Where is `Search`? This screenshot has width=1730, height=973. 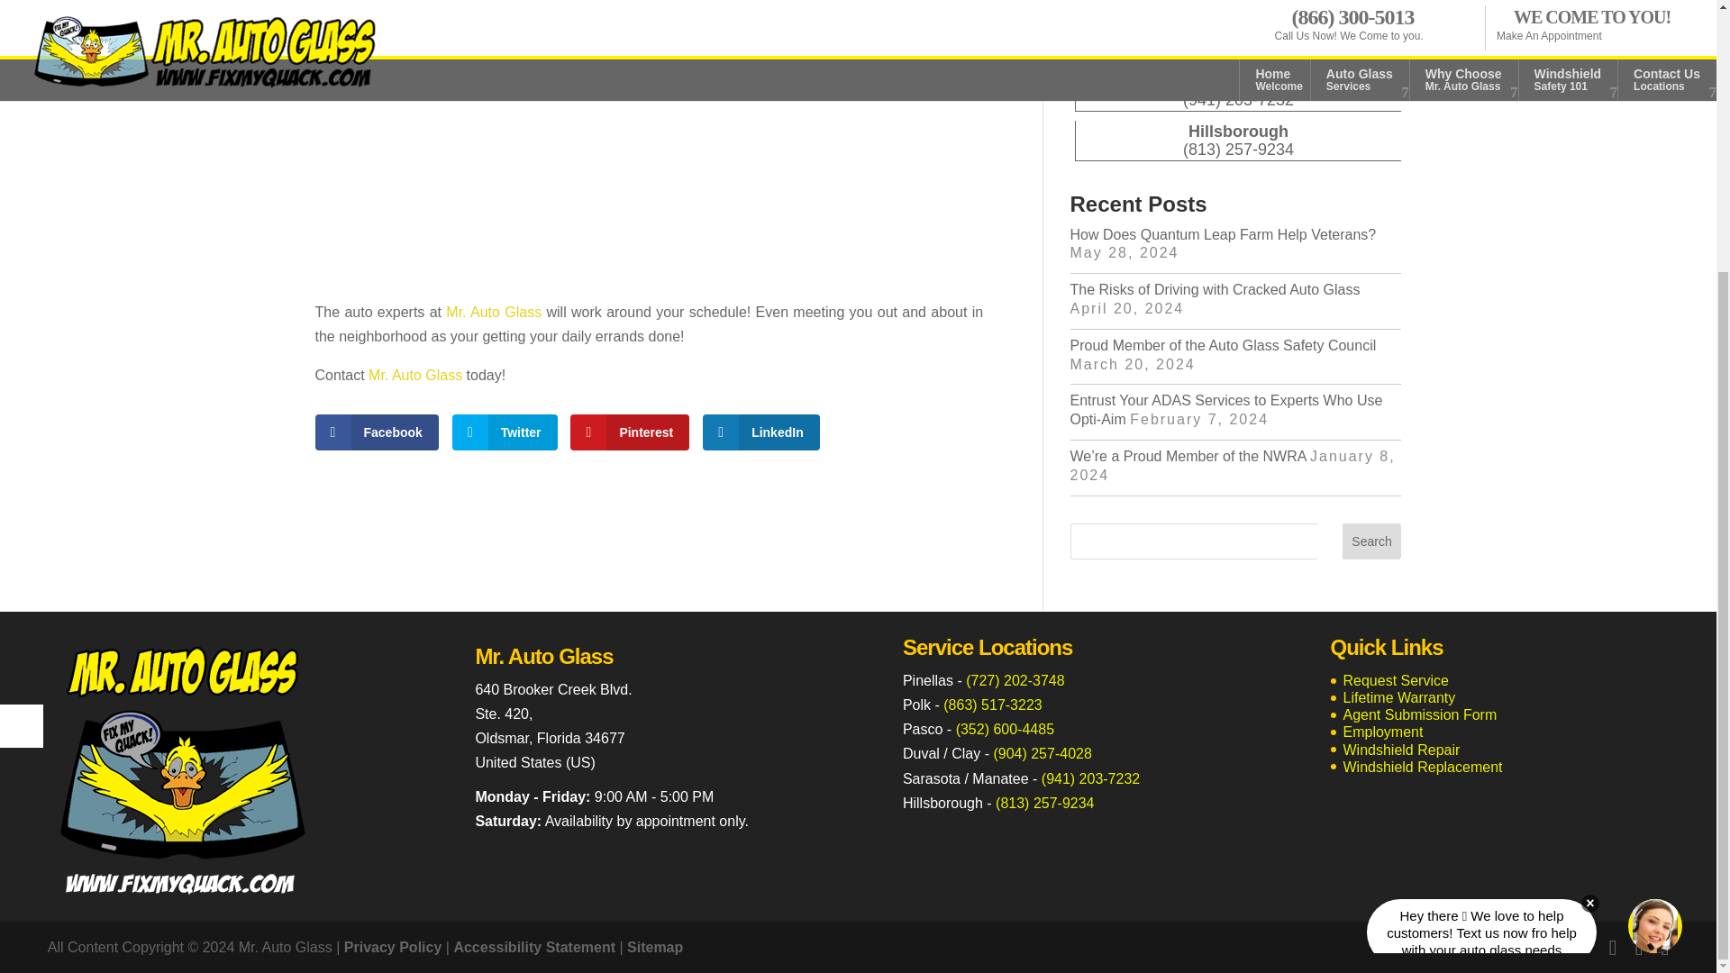 Search is located at coordinates (1371, 541).